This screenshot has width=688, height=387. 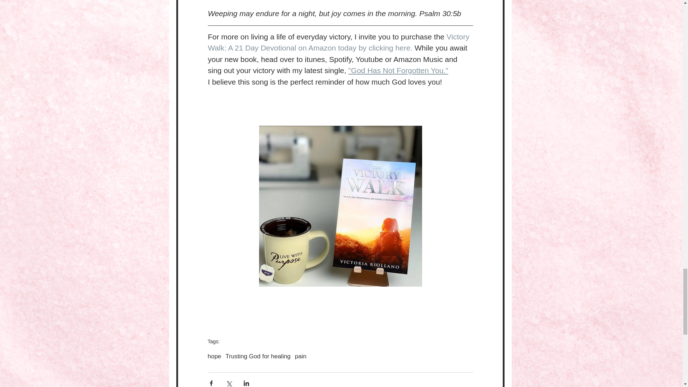 What do you see at coordinates (258, 356) in the screenshot?
I see `Trusting God for healing` at bounding box center [258, 356].